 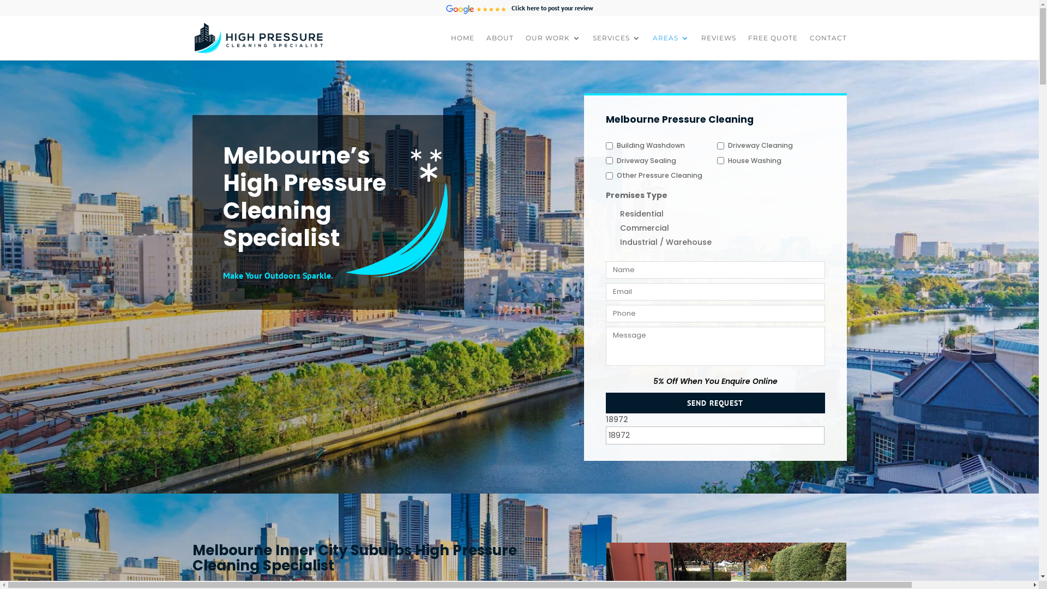 What do you see at coordinates (462, 47) in the screenshot?
I see `HOME` at bounding box center [462, 47].